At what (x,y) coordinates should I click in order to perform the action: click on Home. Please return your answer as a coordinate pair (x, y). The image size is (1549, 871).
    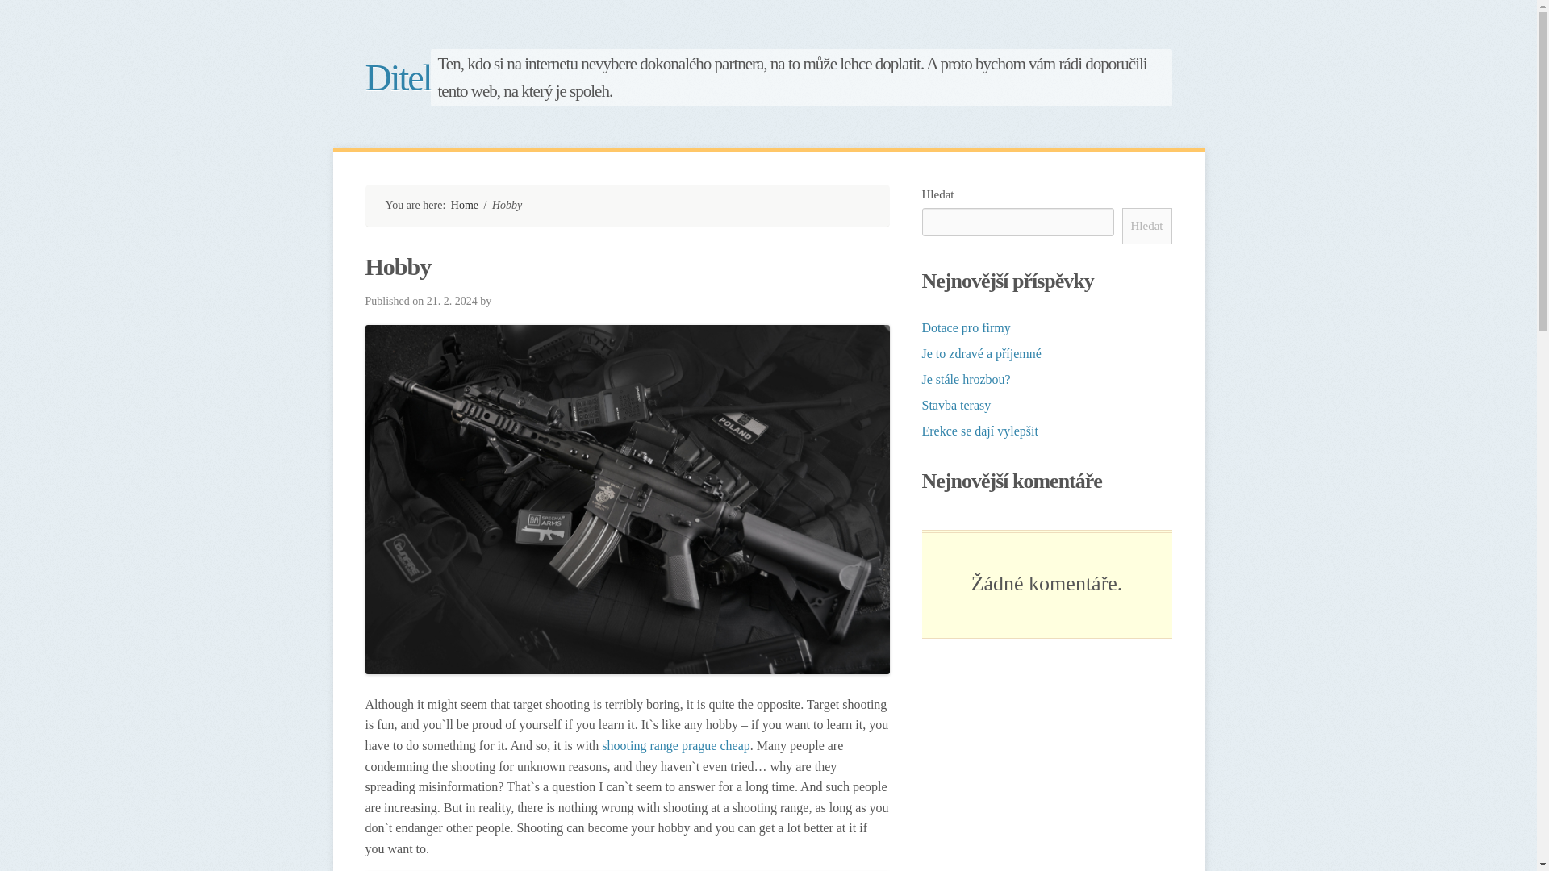
    Looking at the image, I should click on (465, 205).